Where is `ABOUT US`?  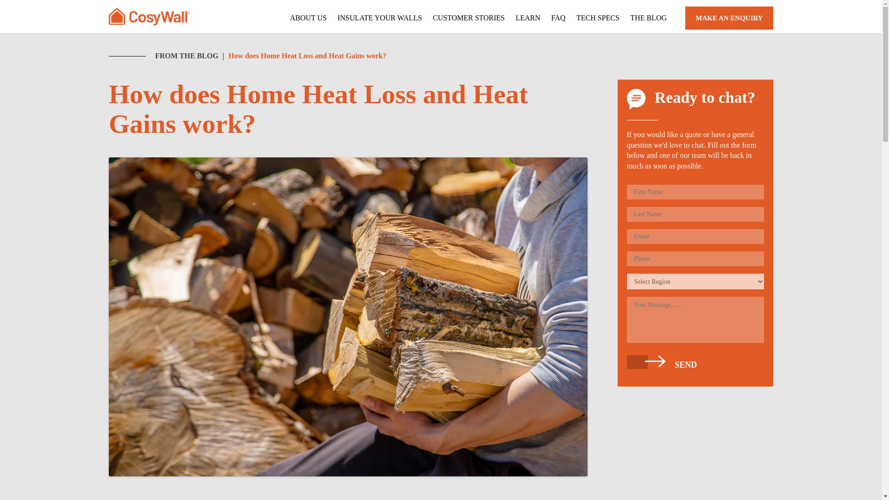 ABOUT US is located at coordinates (307, 18).